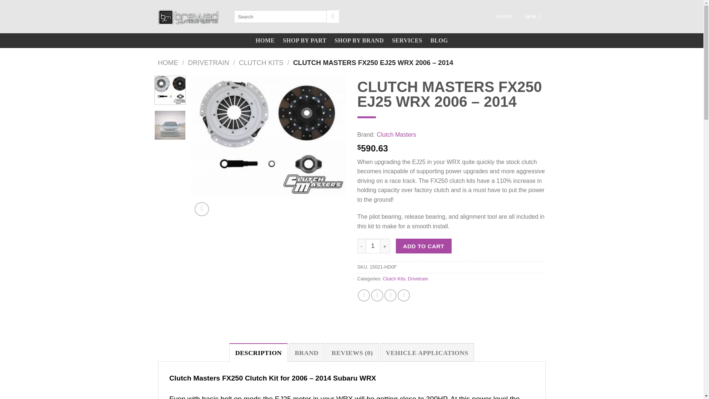 Image resolution: width=709 pixels, height=399 pixels. I want to click on Search, so click(333, 16).